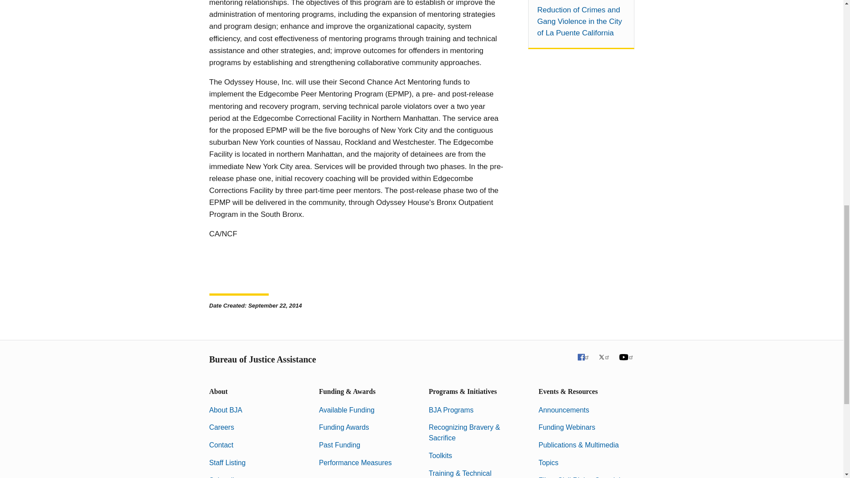  I want to click on Contact, so click(221, 445).